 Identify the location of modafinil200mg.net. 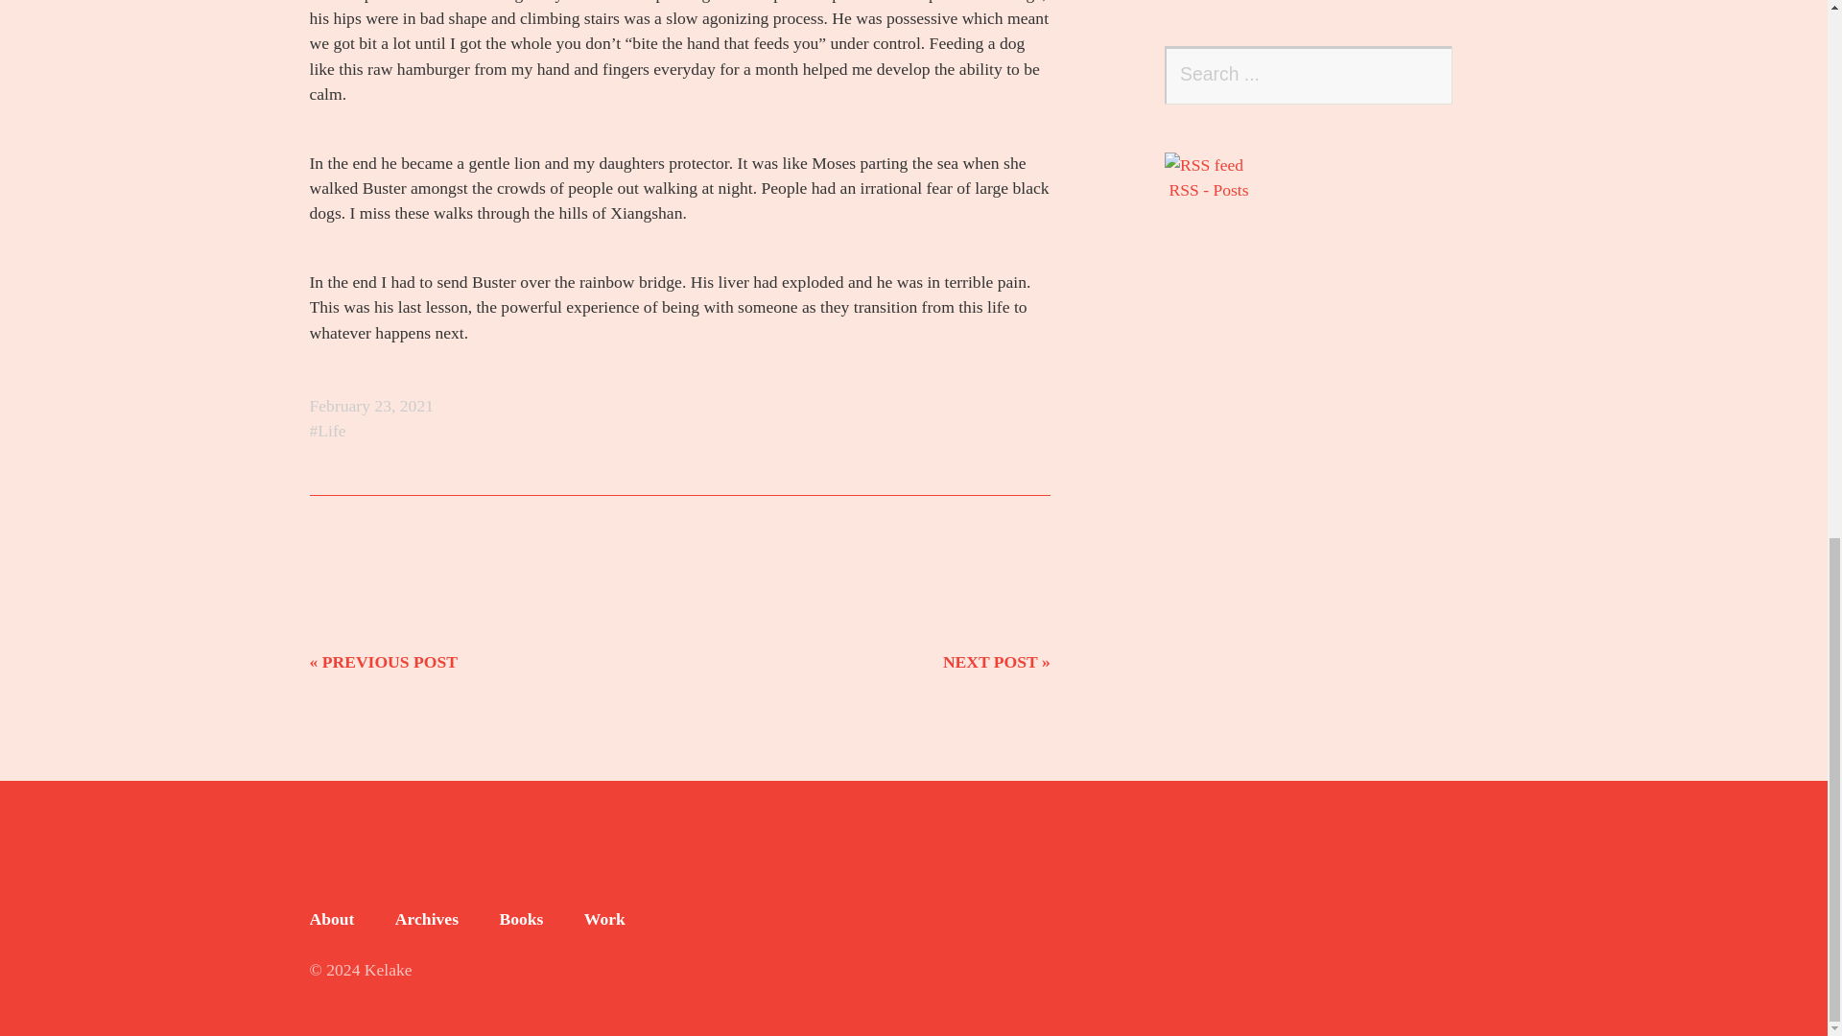
(381, 894).